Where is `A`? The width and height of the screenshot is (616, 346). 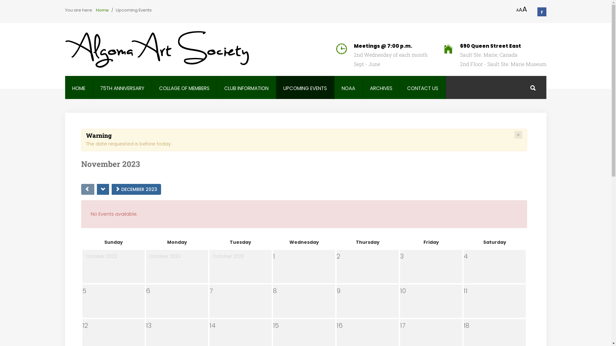 A is located at coordinates (520, 10).